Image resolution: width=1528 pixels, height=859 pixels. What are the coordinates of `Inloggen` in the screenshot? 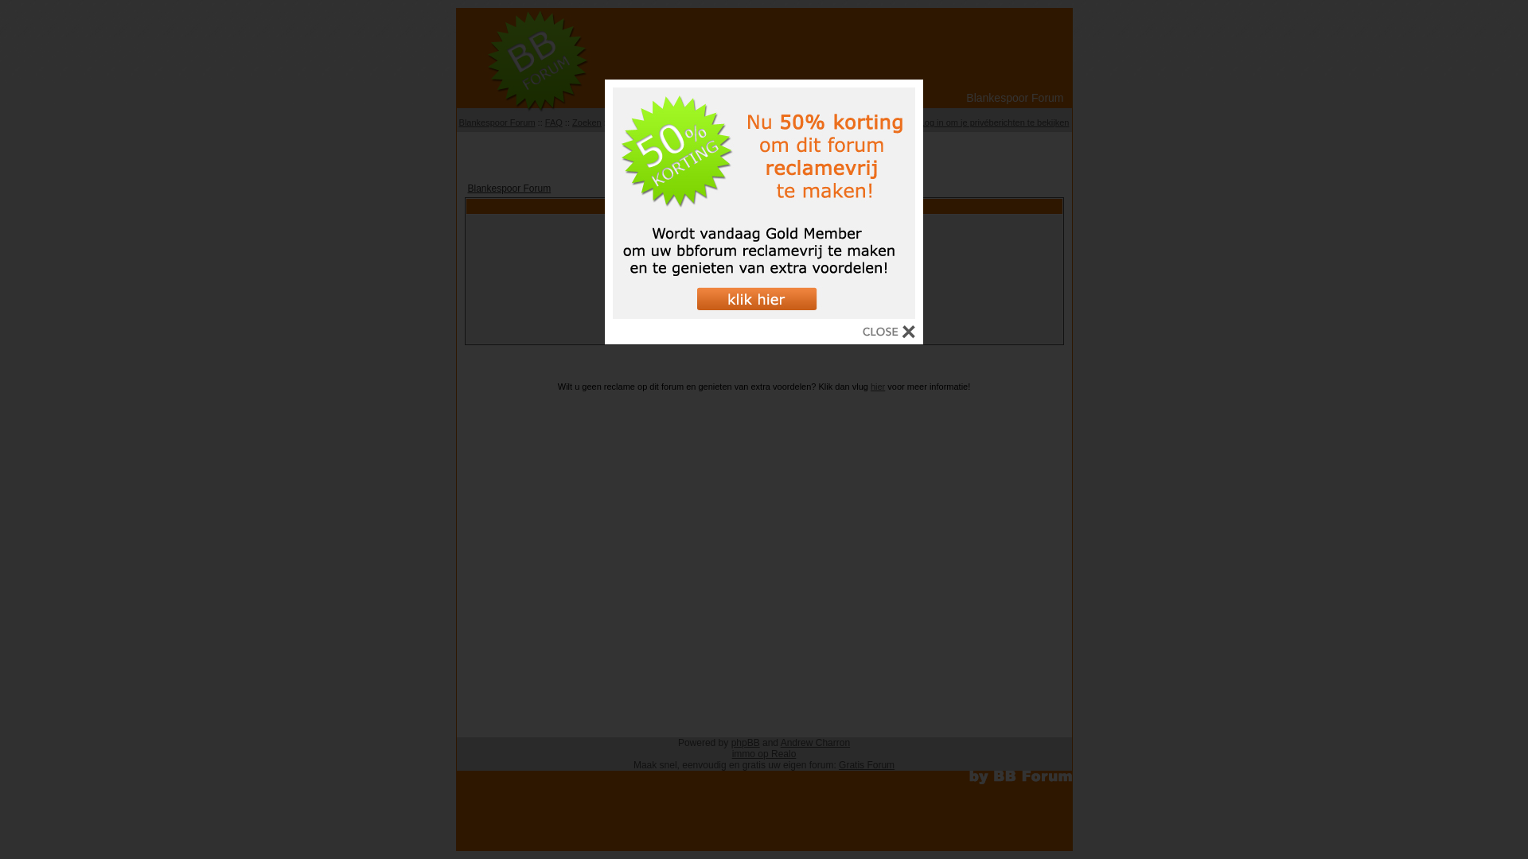 It's located at (859, 122).